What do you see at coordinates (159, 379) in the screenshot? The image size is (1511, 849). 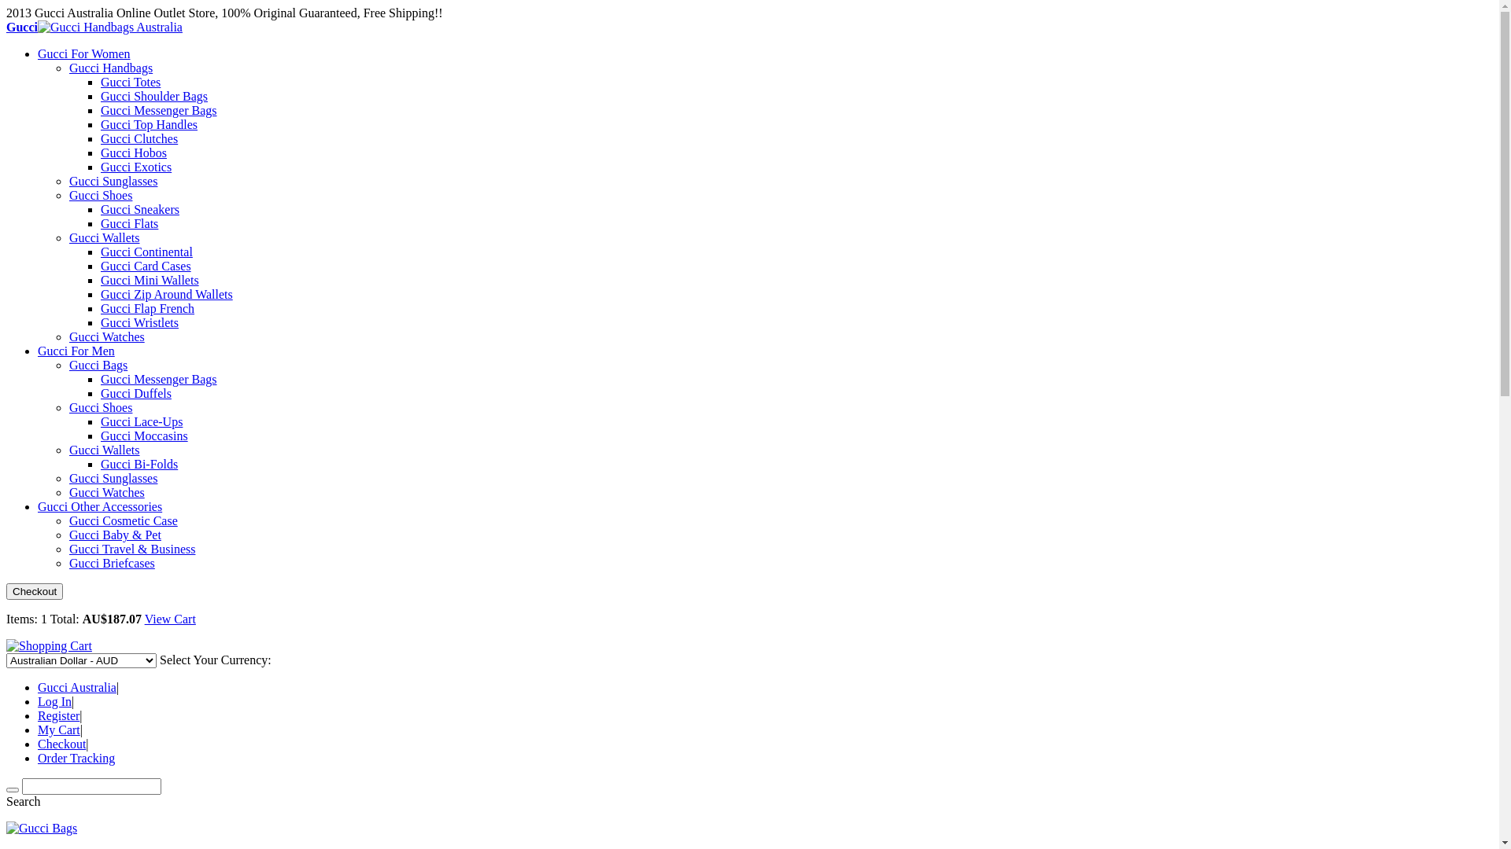 I see `Gucci Messenger Bags` at bounding box center [159, 379].